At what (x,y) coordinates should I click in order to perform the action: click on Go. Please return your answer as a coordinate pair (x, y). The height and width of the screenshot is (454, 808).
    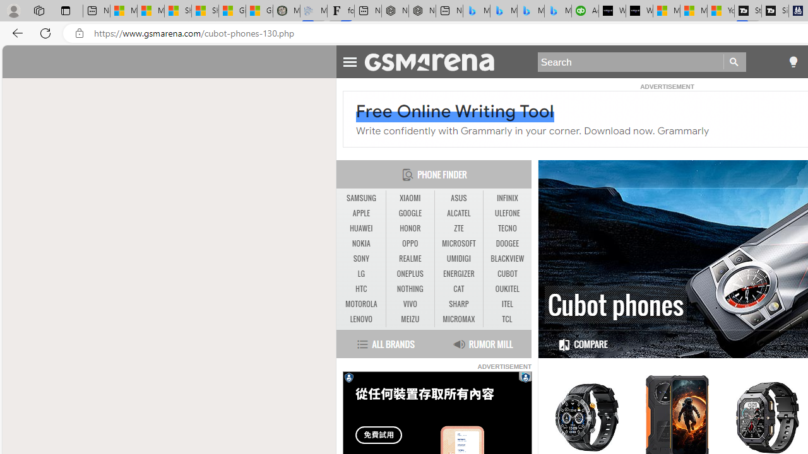
    Looking at the image, I should click on (735, 62).